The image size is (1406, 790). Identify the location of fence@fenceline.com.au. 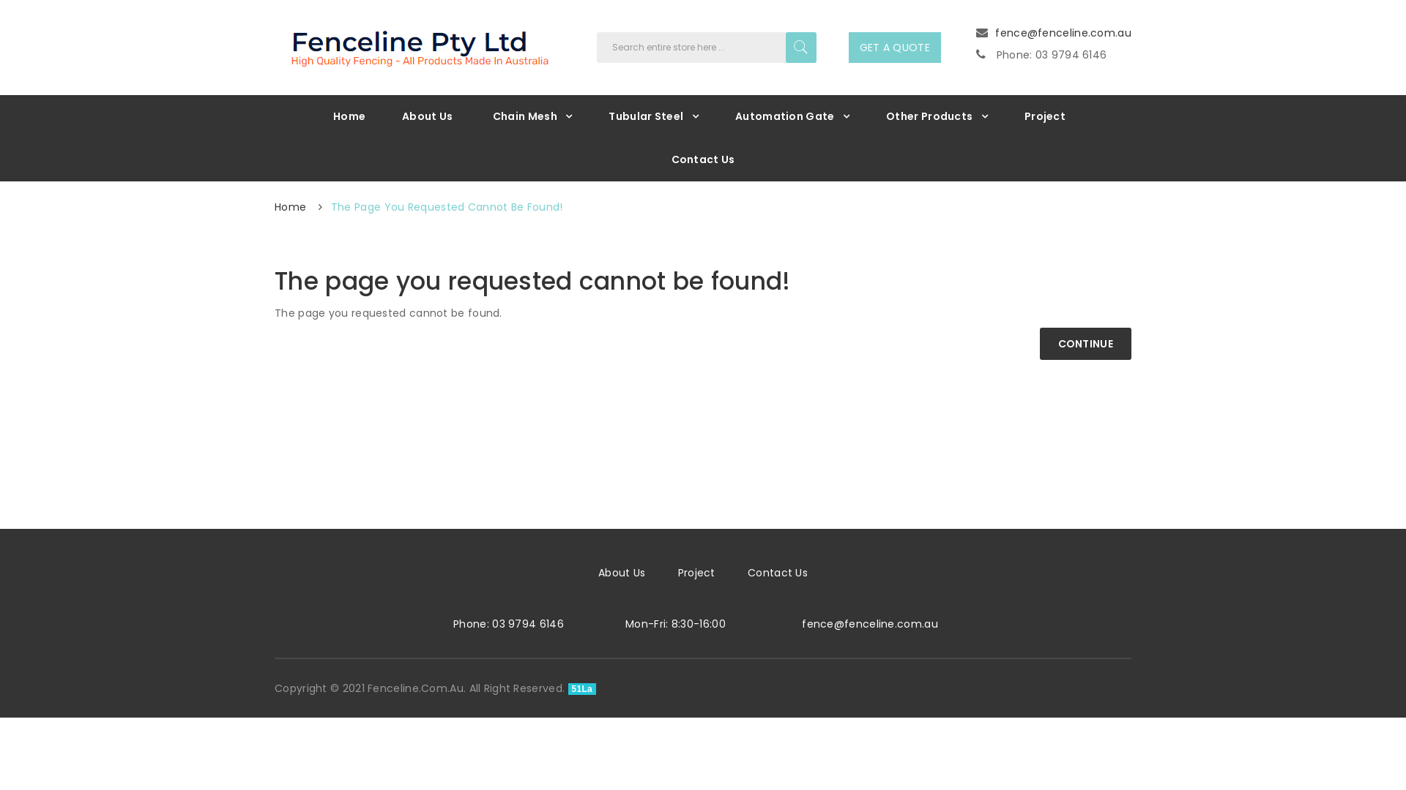
(870, 624).